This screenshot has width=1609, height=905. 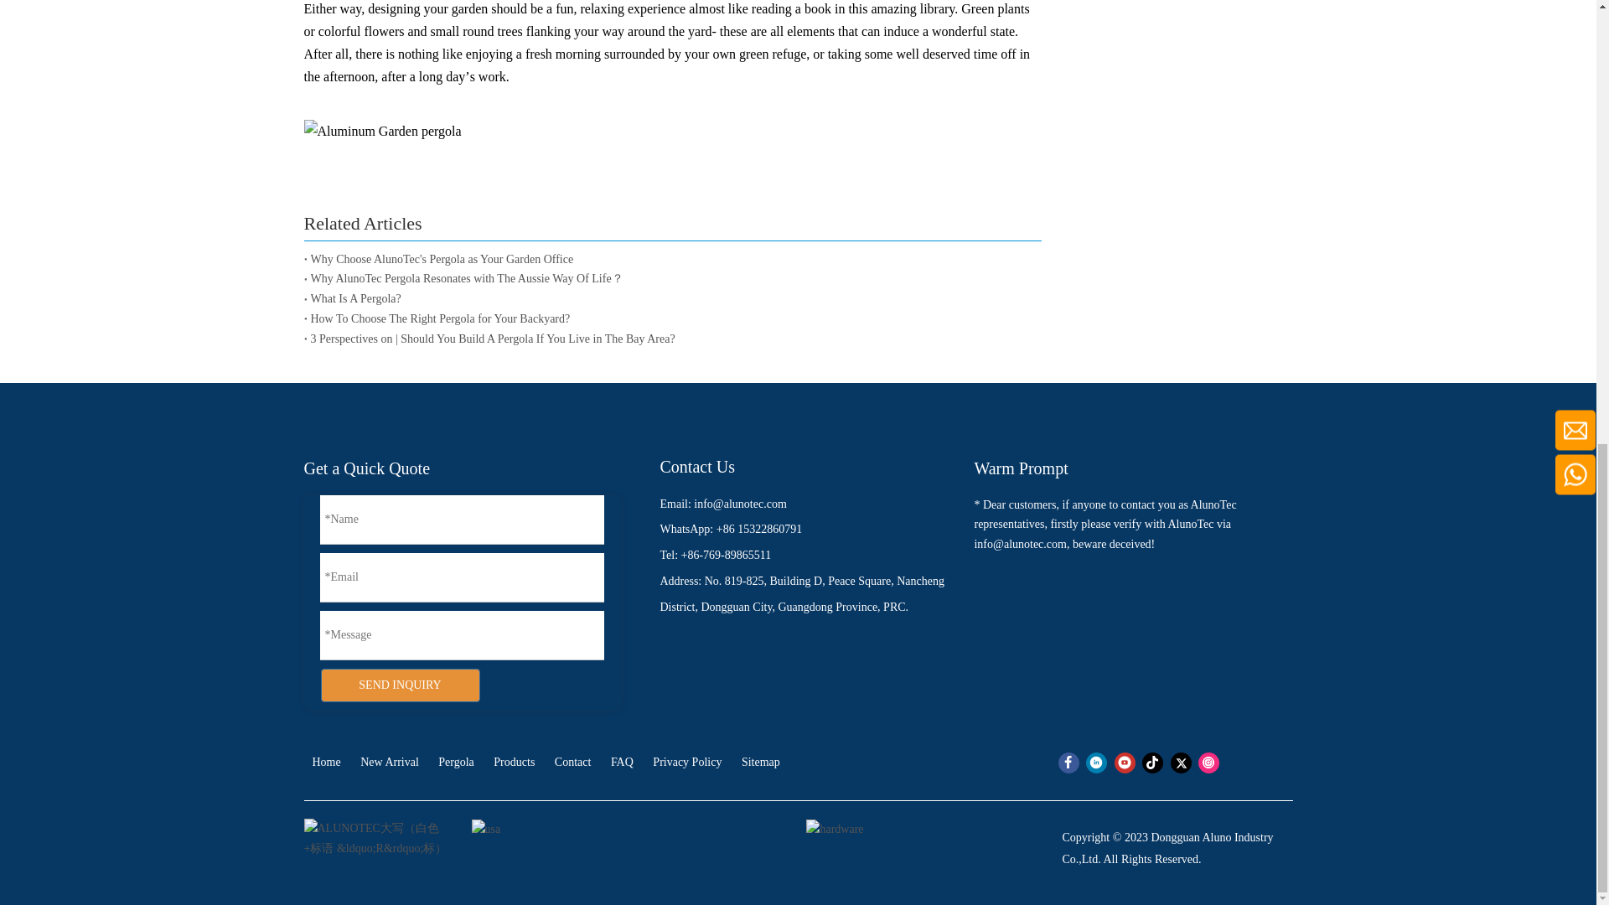 I want to click on How To Choose The Right Pergola for Your Backyard?, so click(x=672, y=319).